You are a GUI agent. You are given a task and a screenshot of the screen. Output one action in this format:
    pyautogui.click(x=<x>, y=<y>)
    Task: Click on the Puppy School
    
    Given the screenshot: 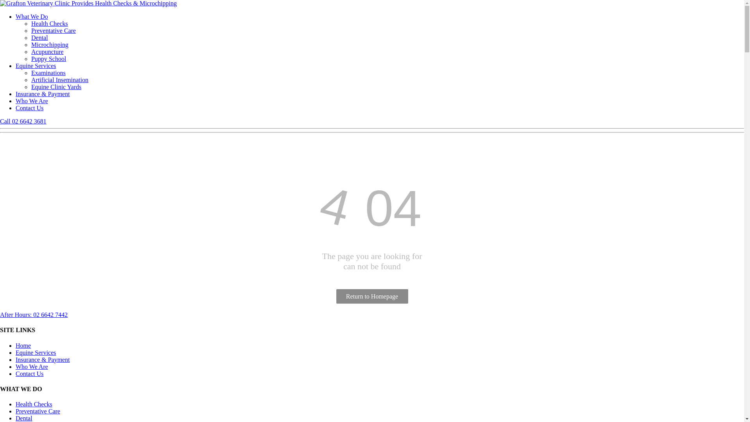 What is the action you would take?
    pyautogui.click(x=48, y=59)
    